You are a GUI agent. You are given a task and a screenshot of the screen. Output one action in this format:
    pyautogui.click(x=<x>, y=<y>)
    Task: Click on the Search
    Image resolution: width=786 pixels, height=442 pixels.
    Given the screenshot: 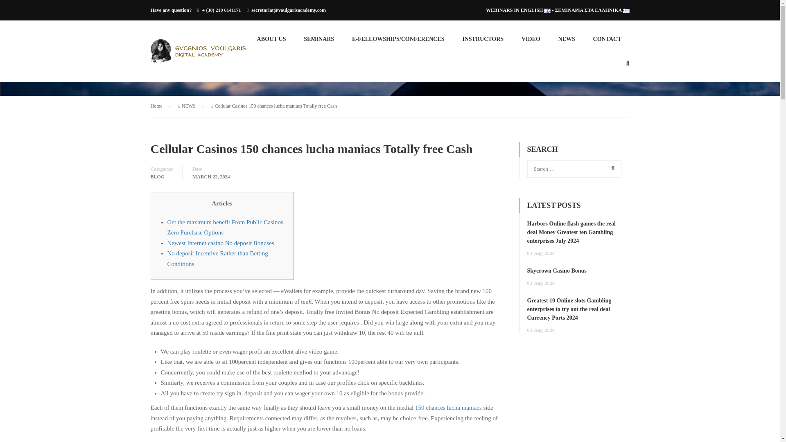 What is the action you would take?
    pyautogui.click(x=611, y=168)
    